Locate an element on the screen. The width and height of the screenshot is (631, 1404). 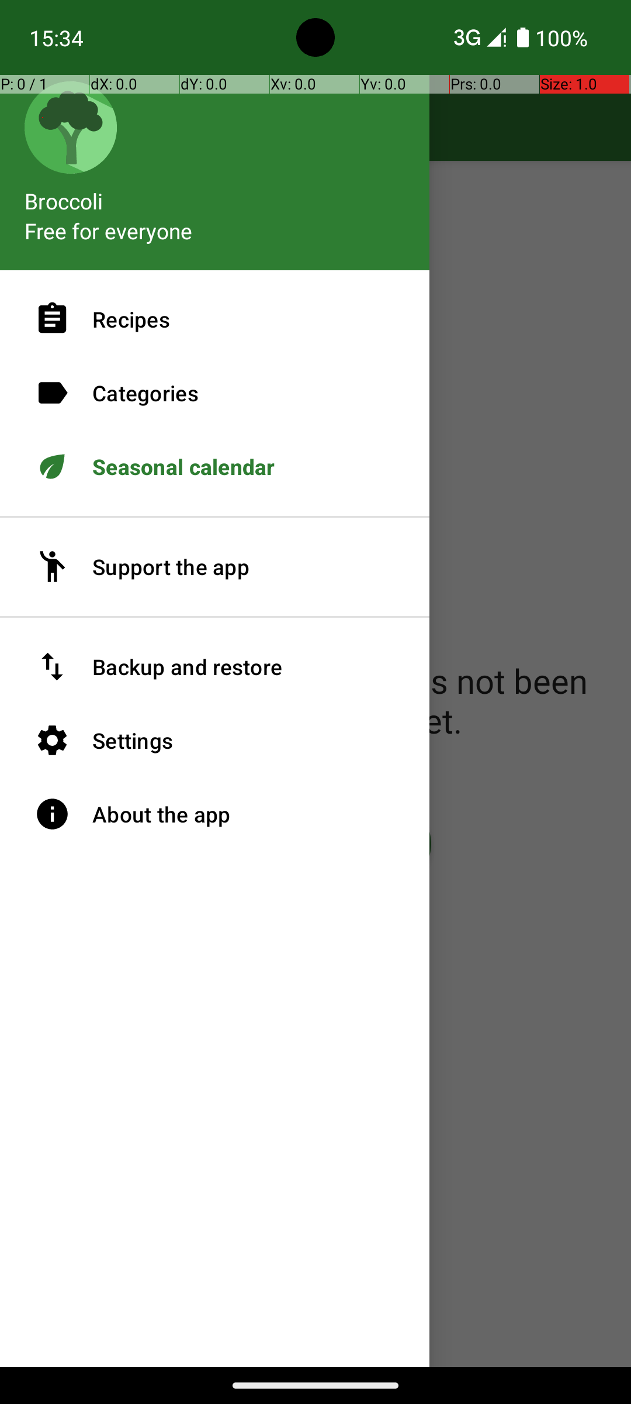
Free for everyone is located at coordinates (109, 230).